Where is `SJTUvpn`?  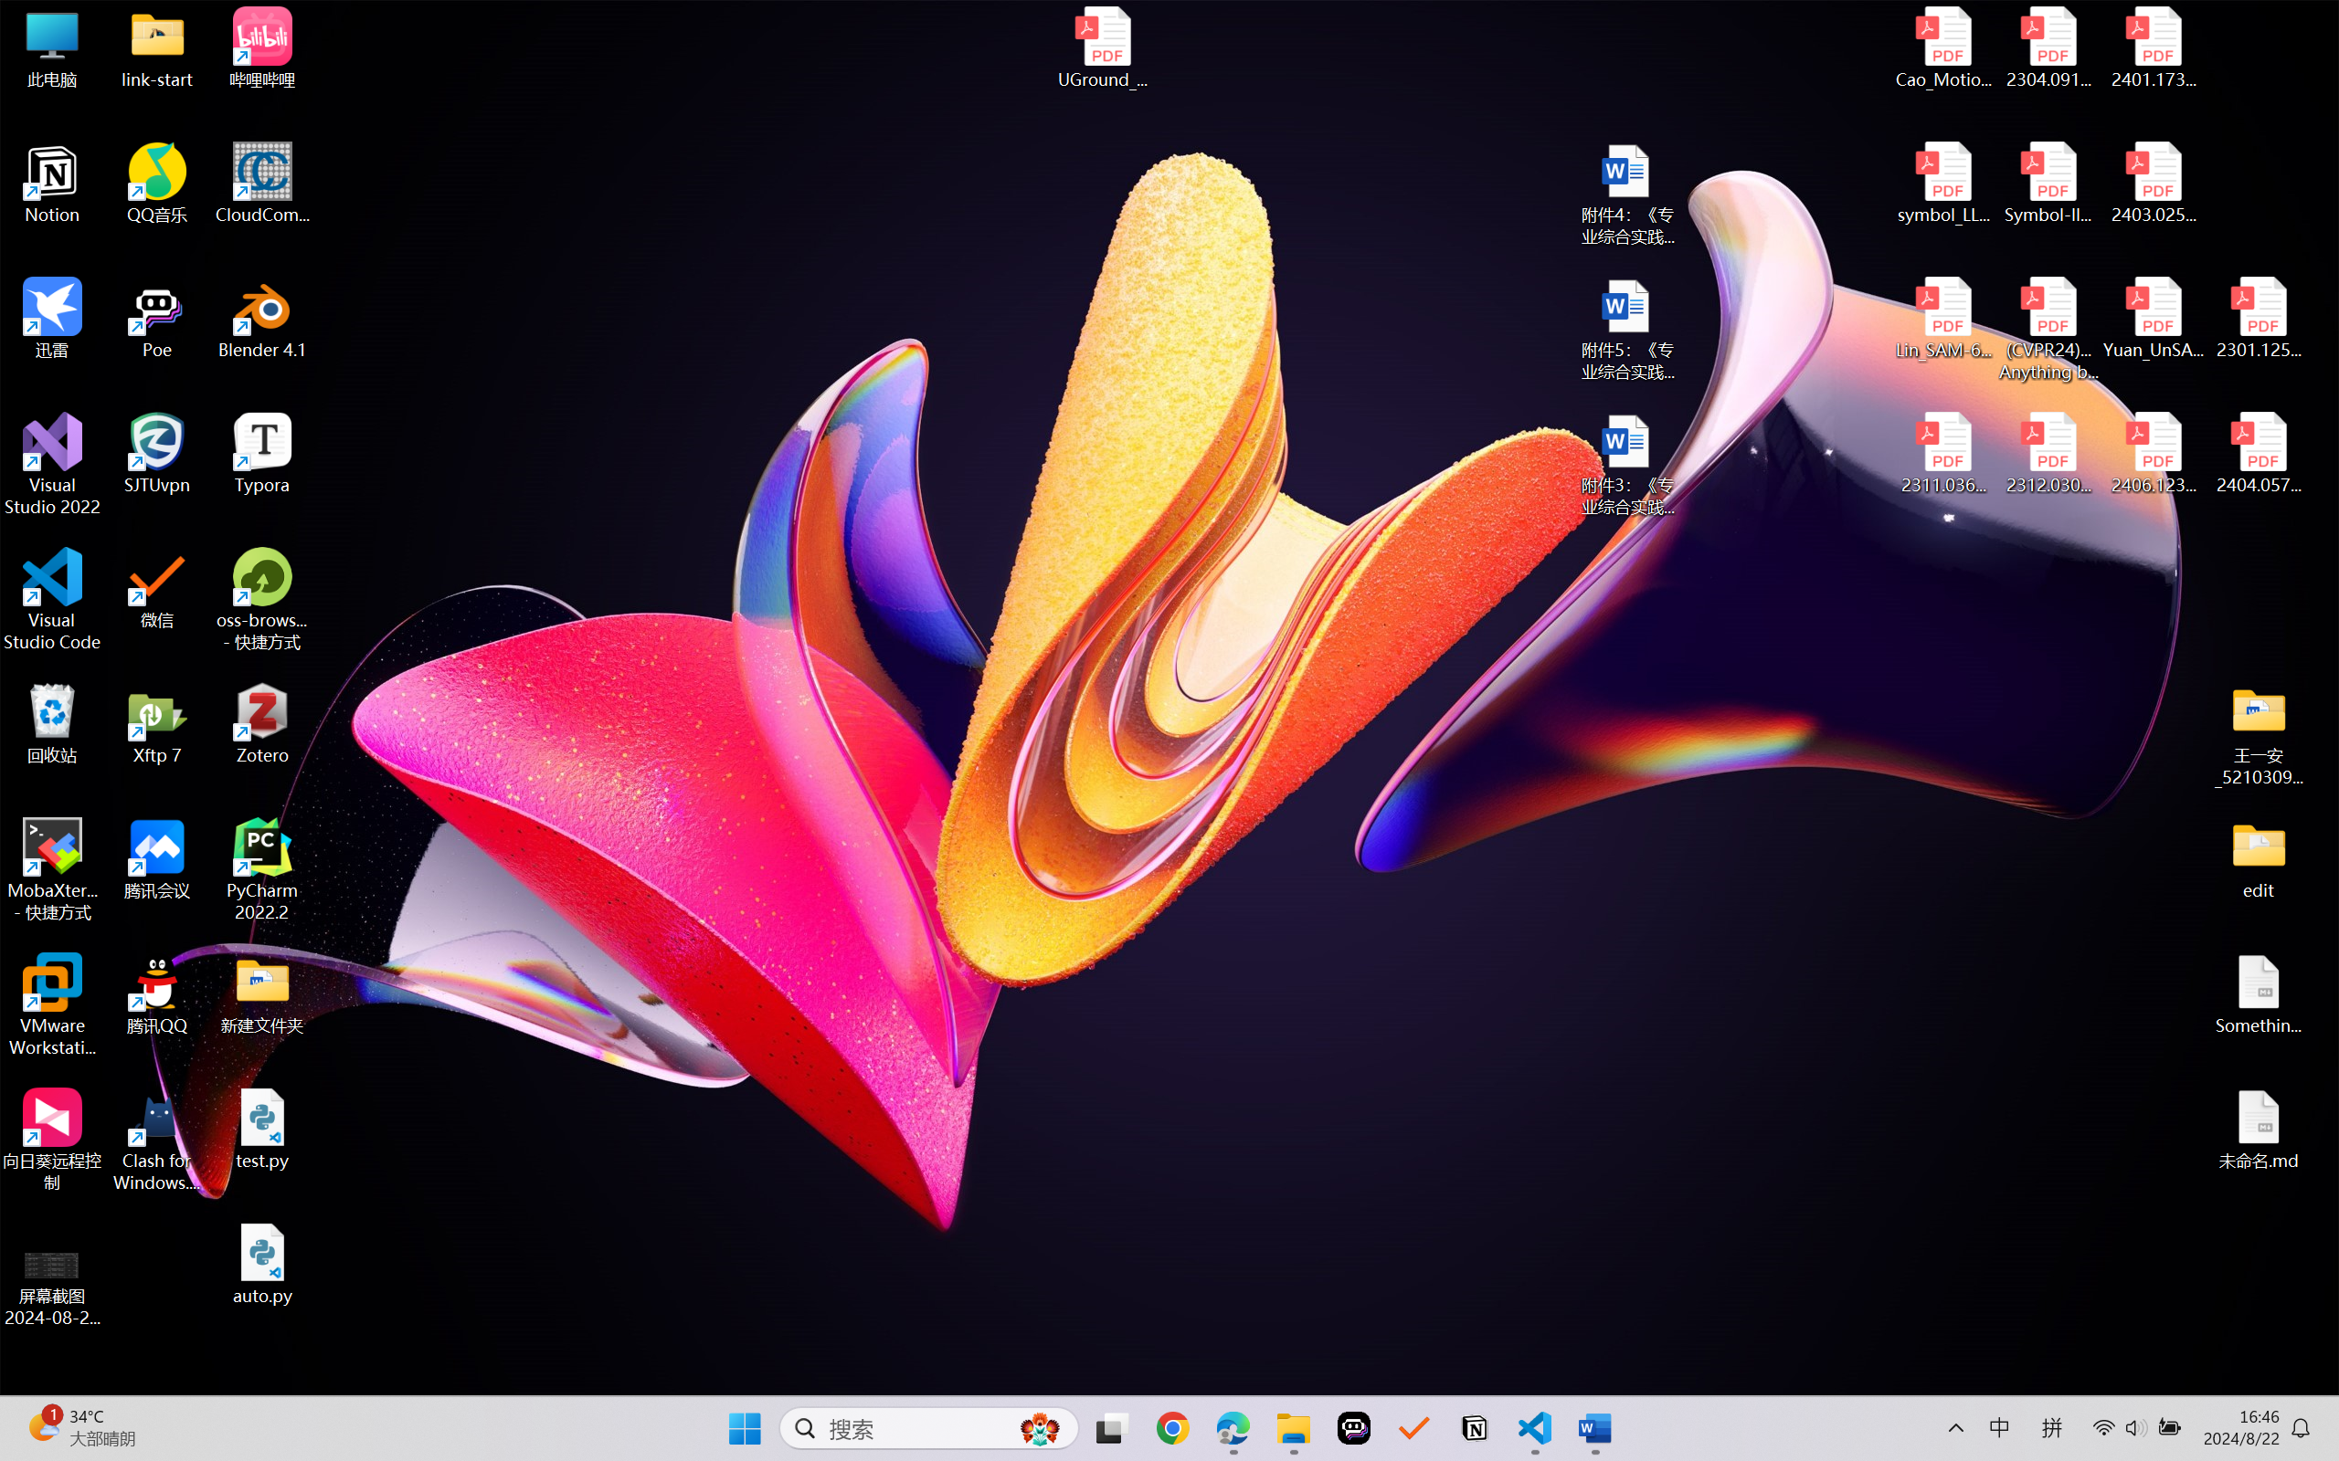
SJTUvpn is located at coordinates (157, 454).